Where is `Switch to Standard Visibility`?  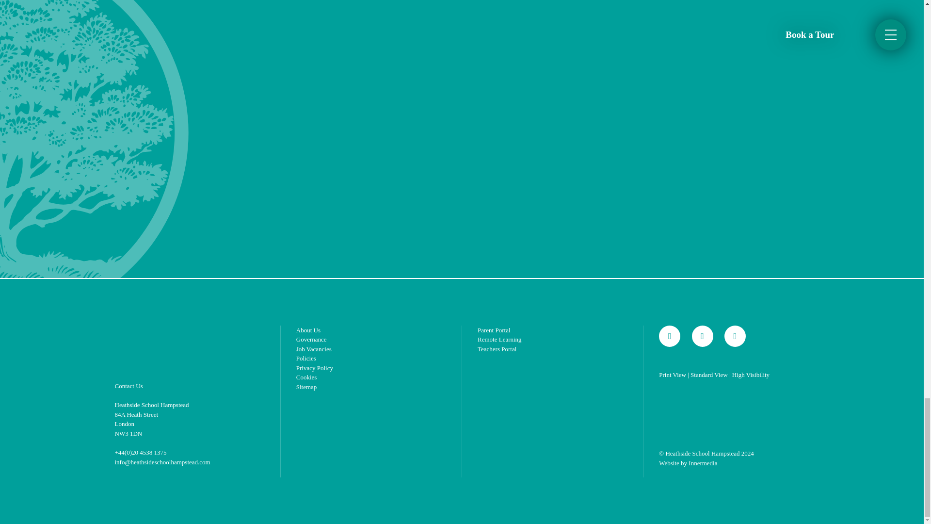
Switch to Standard Visibility is located at coordinates (709, 375).